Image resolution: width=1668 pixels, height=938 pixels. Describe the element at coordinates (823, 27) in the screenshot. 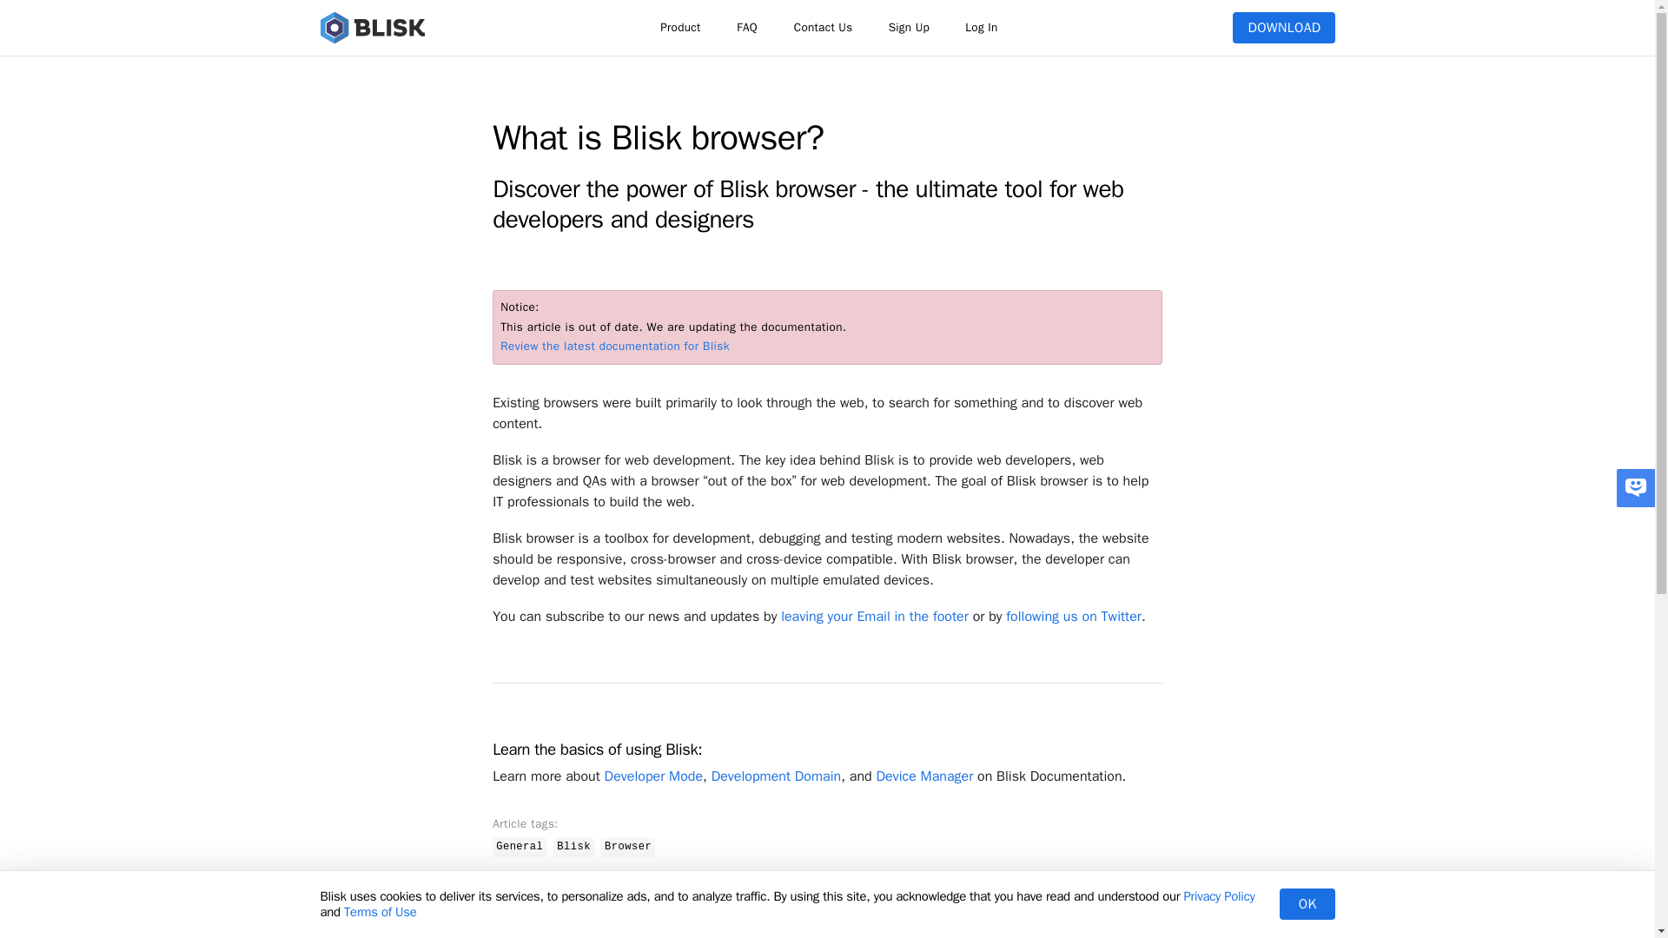

I see `Contact Us` at that location.